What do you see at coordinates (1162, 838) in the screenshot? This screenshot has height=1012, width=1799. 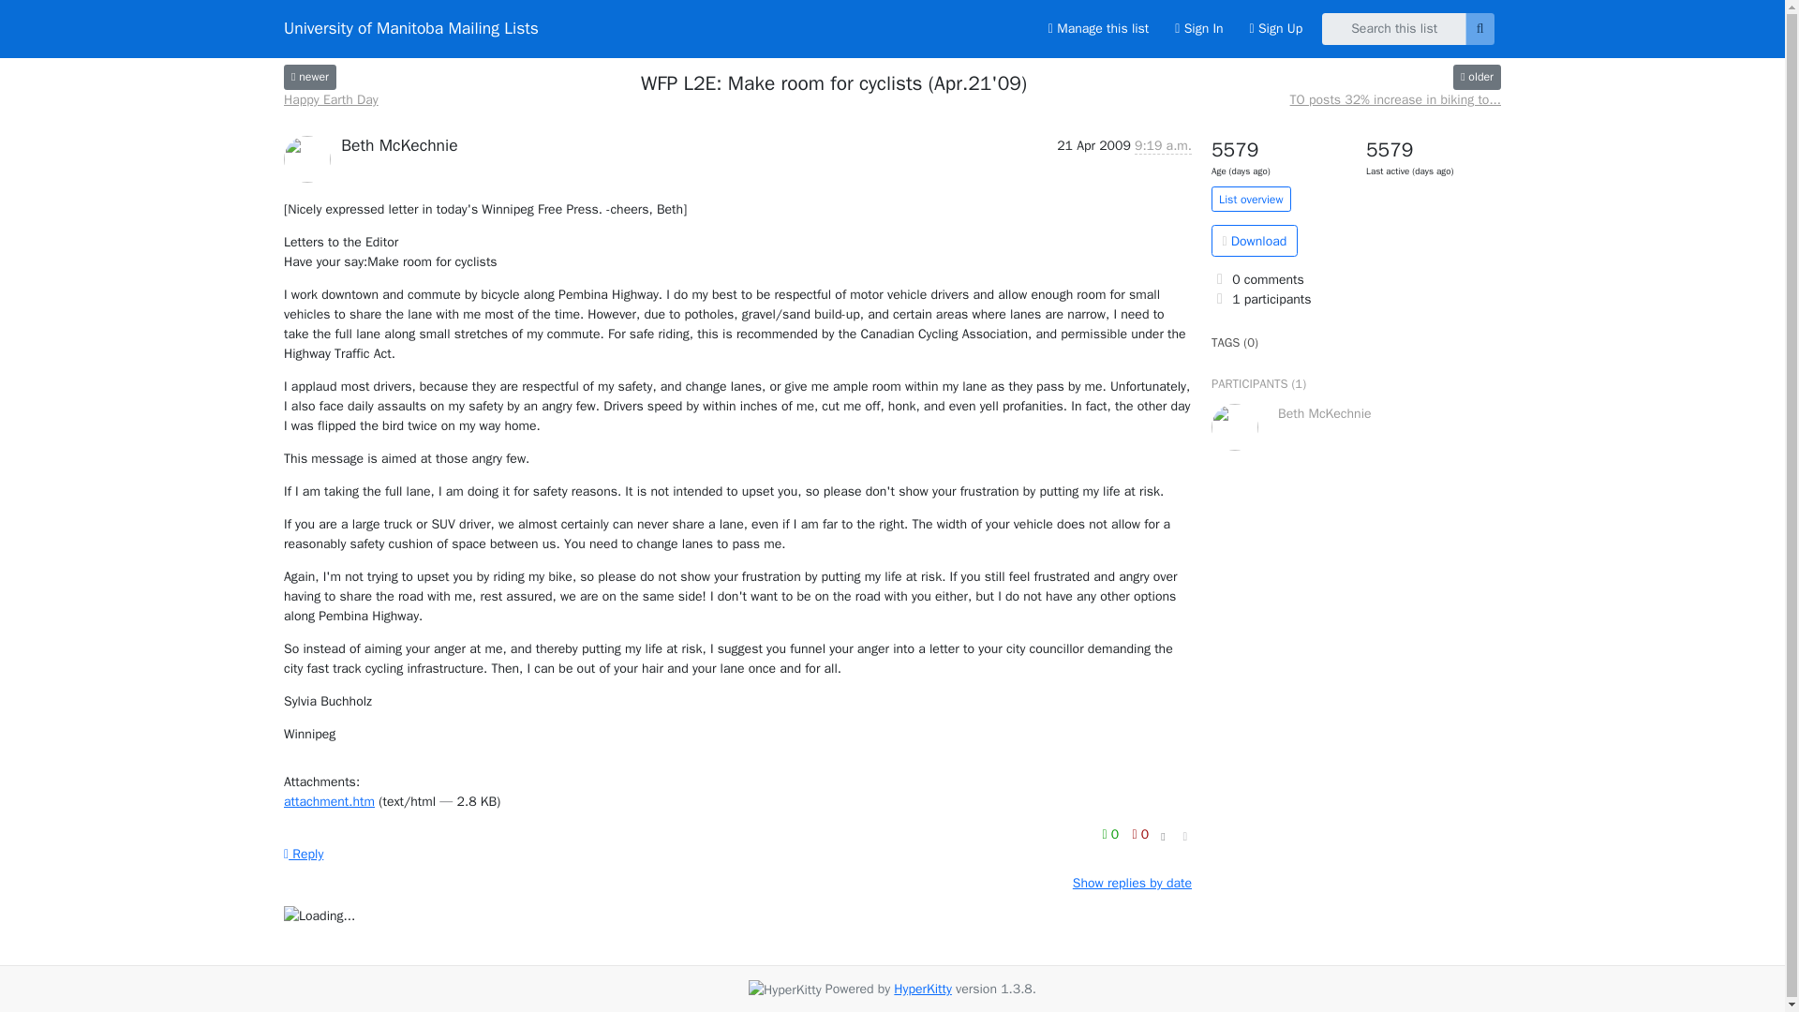 I see `Display in fixed font` at bounding box center [1162, 838].